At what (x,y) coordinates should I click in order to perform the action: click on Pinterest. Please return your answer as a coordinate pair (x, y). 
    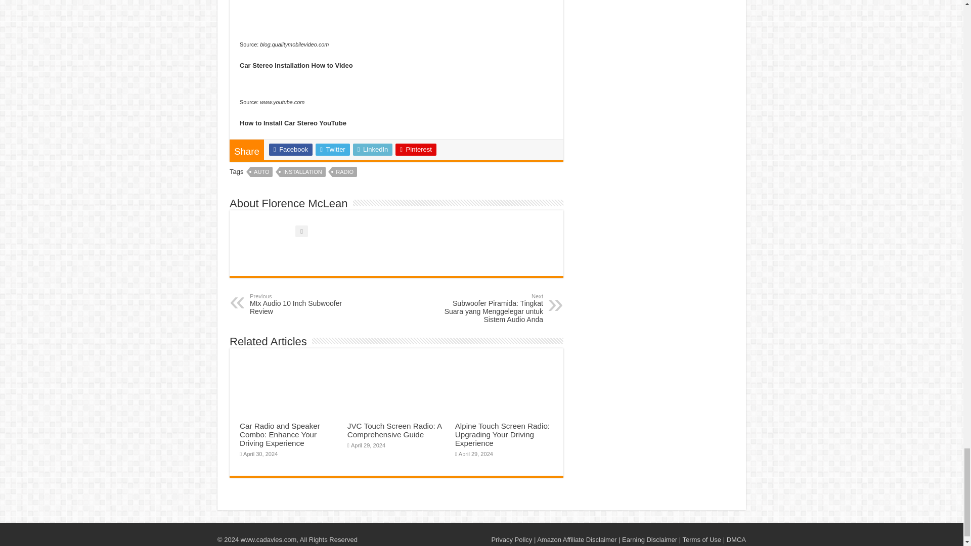
    Looking at the image, I should click on (302, 172).